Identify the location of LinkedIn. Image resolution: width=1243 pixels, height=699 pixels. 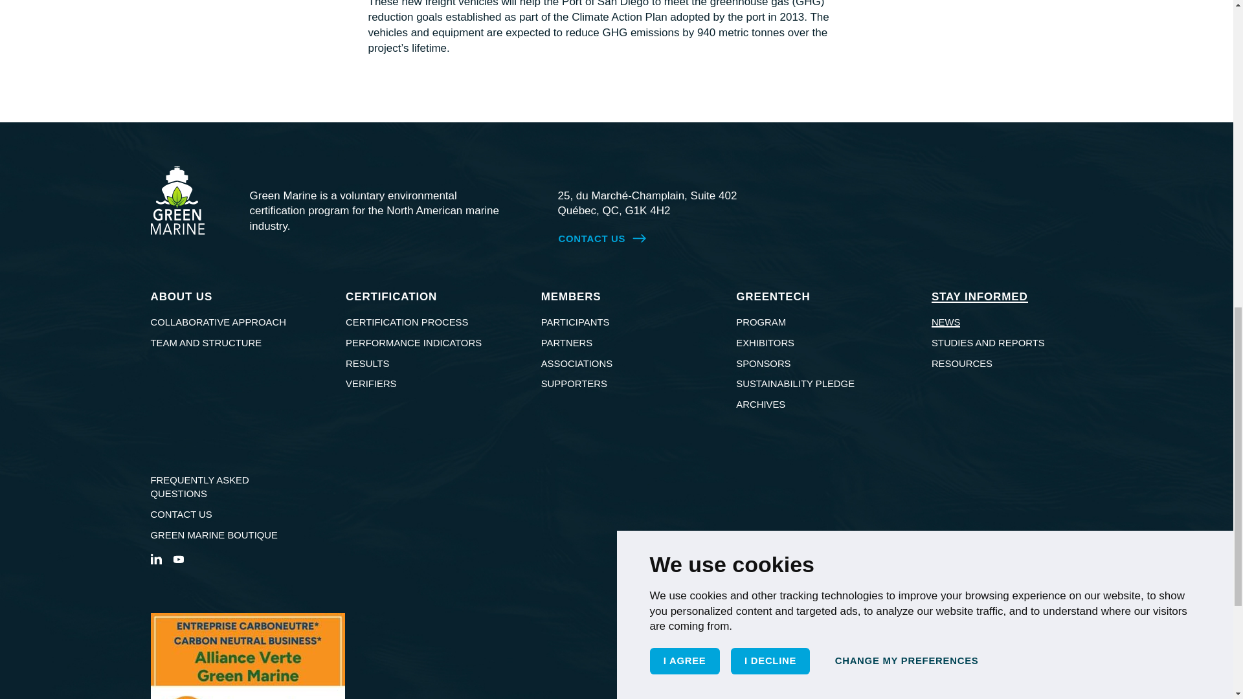
(155, 559).